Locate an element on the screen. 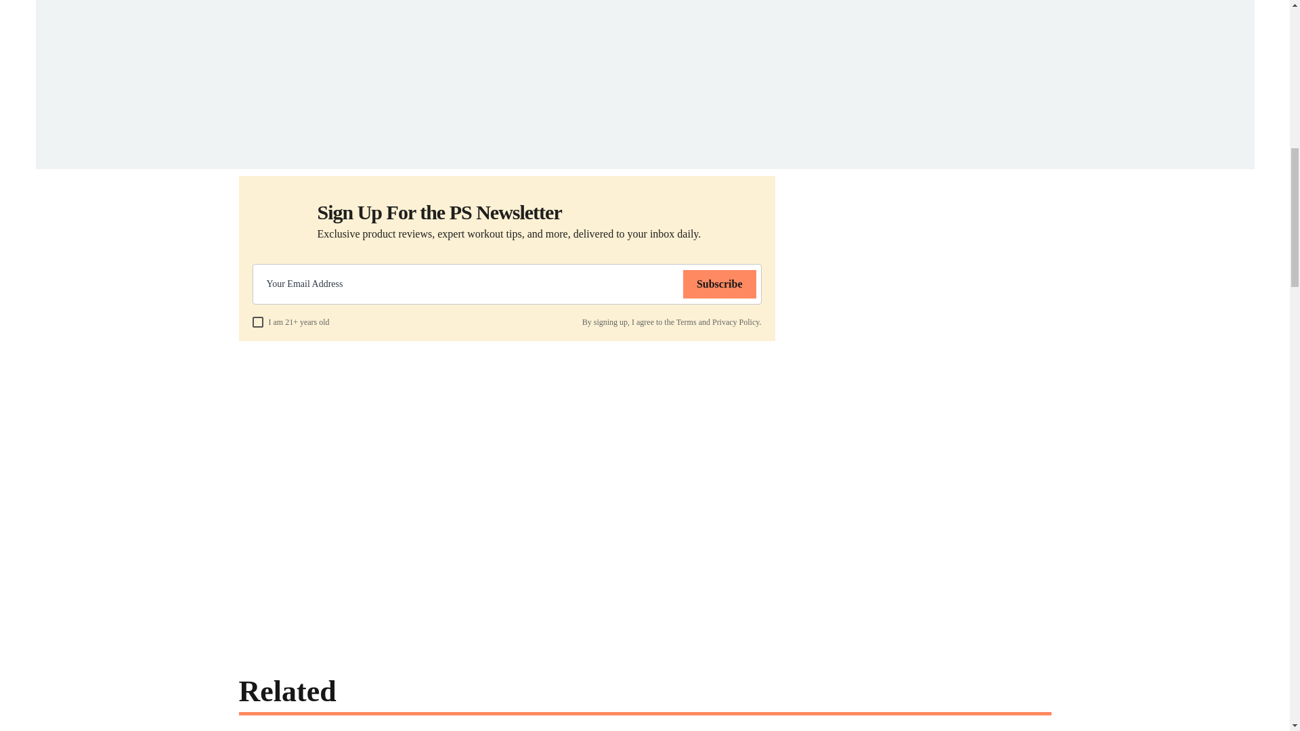  Privacy Policy. is located at coordinates (737, 322).